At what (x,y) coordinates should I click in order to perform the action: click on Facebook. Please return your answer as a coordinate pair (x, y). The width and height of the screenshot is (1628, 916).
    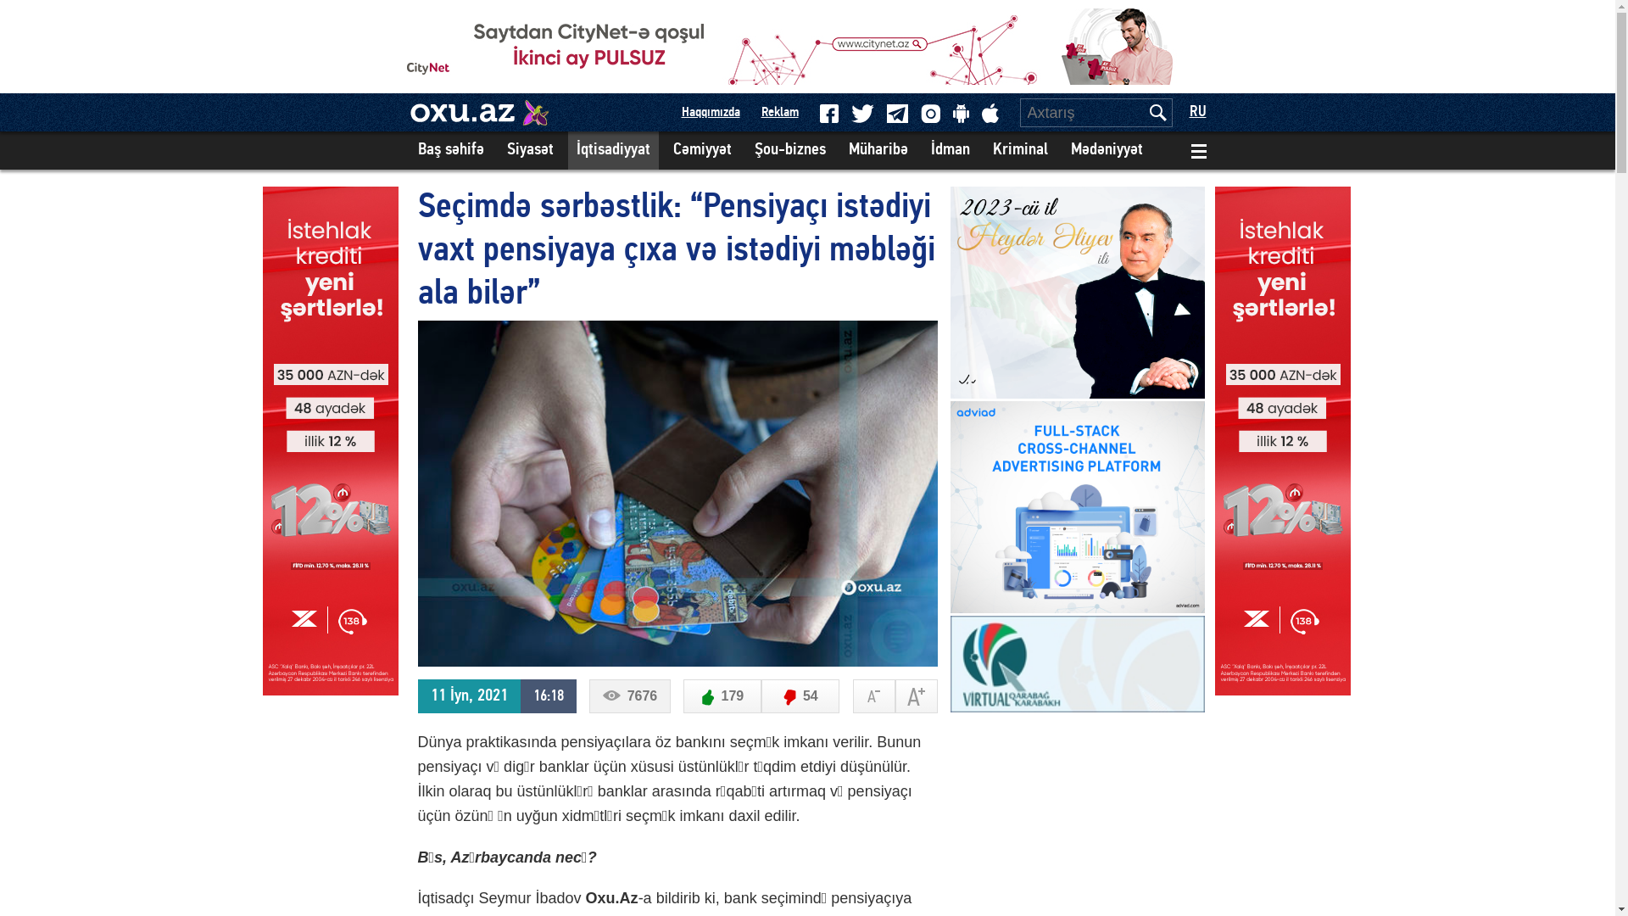
    Looking at the image, I should click on (828, 113).